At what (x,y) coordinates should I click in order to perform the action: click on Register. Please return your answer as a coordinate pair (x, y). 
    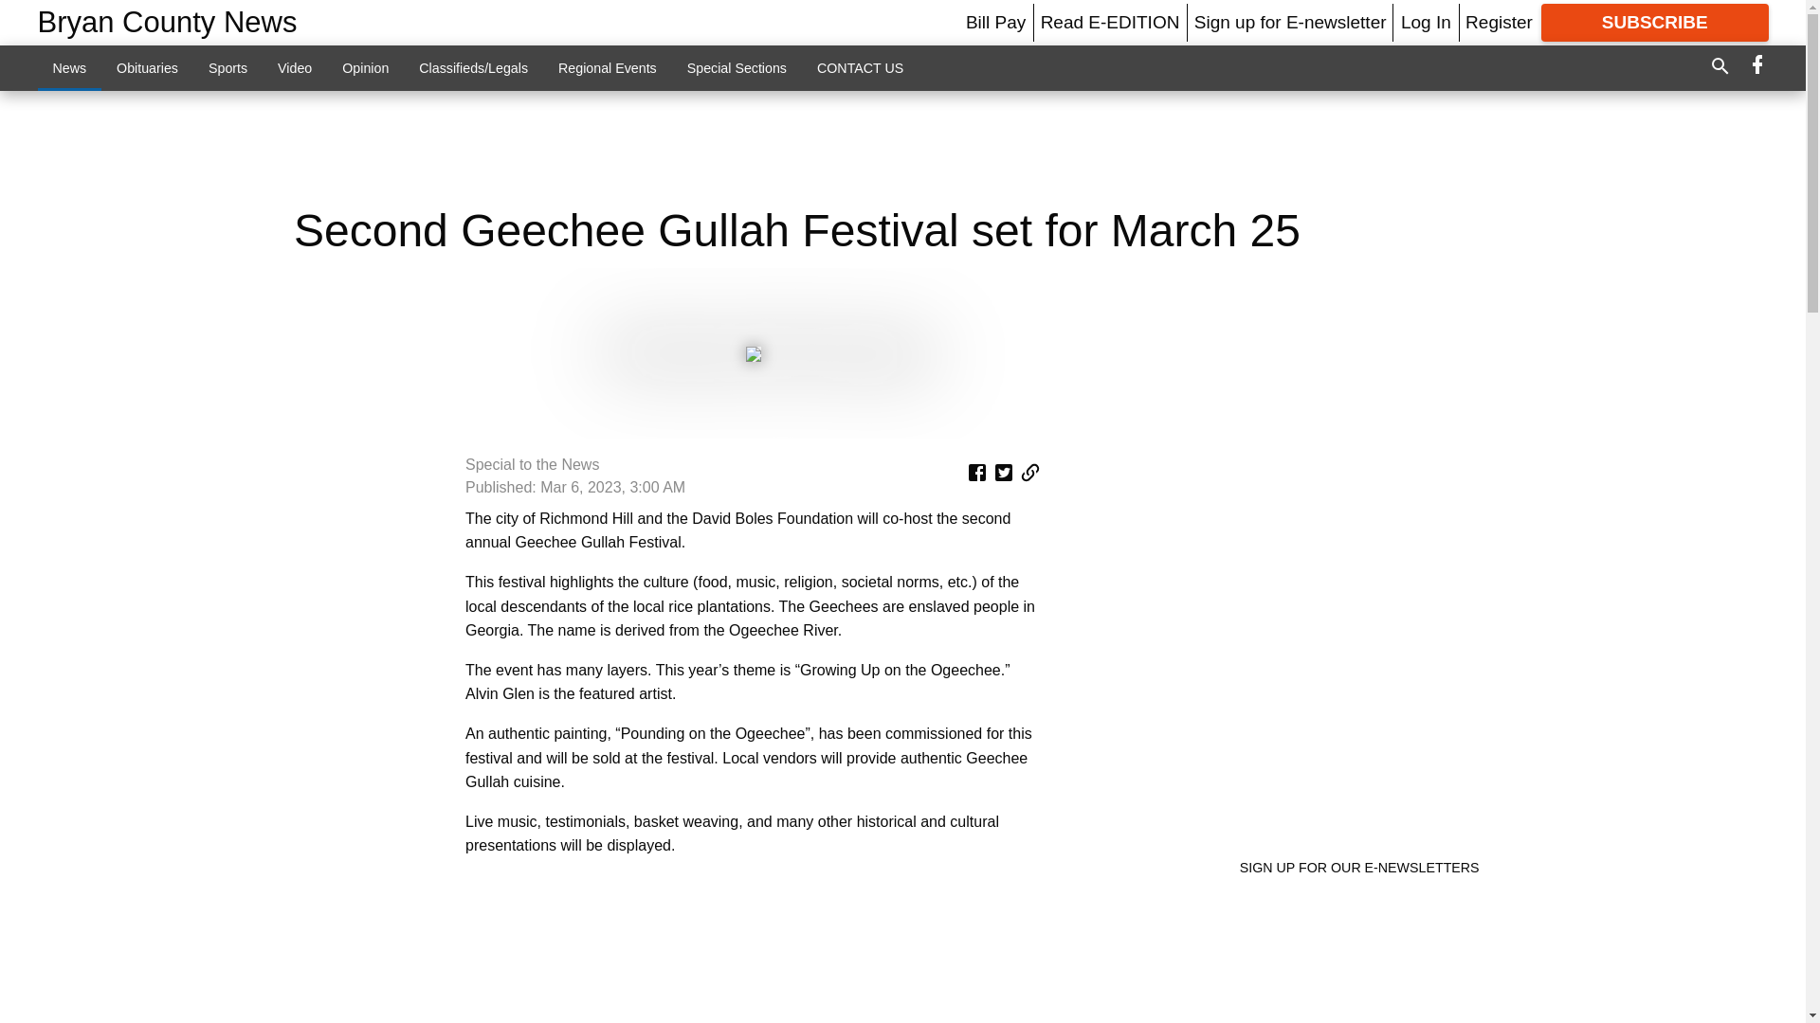
    Looking at the image, I should click on (1498, 22).